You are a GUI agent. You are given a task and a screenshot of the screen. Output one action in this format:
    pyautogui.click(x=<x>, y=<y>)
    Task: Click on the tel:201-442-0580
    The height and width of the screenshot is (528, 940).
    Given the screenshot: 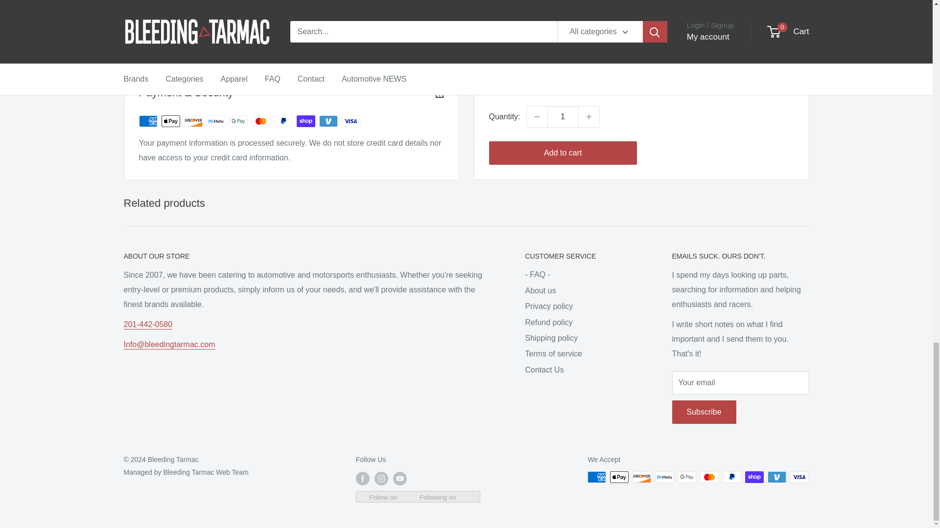 What is the action you would take?
    pyautogui.click(x=147, y=324)
    